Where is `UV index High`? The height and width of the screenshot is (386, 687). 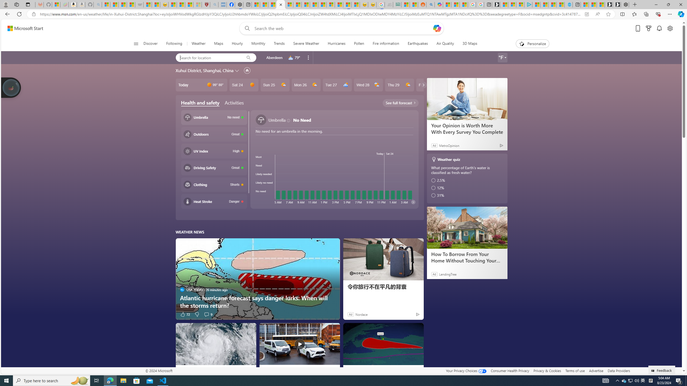 UV index High is located at coordinates (214, 151).